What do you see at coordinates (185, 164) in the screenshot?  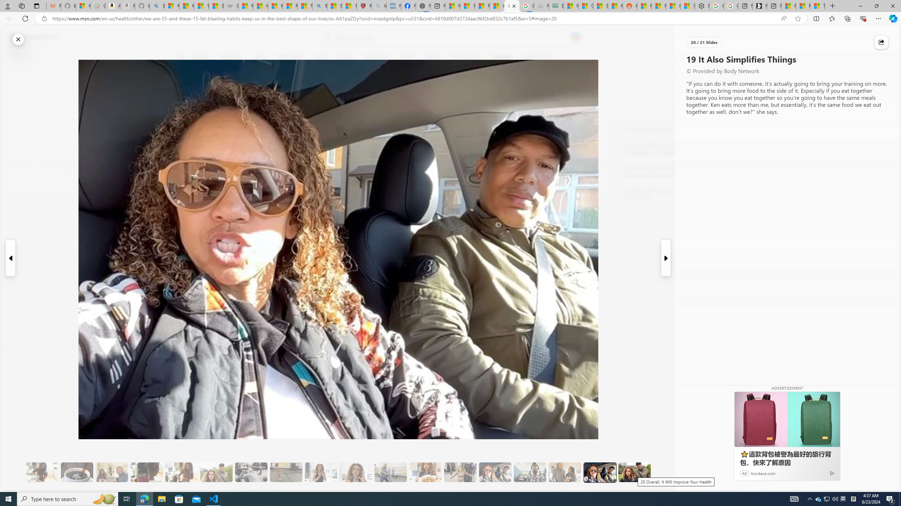 I see `Class: at-item` at bounding box center [185, 164].